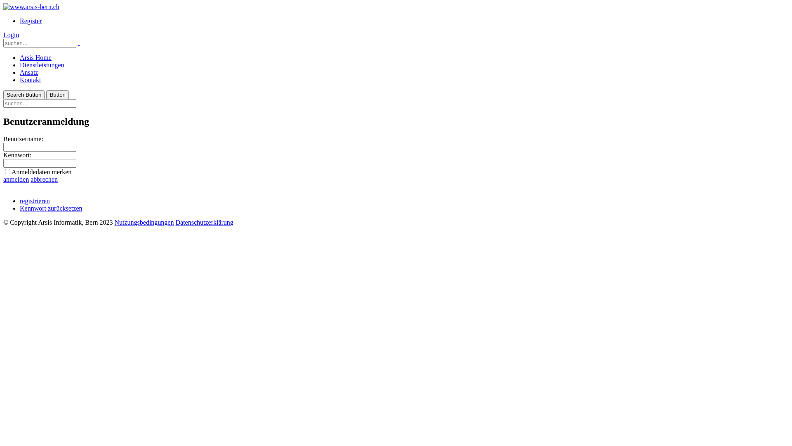  What do you see at coordinates (79, 103) in the screenshot?
I see ` ` at bounding box center [79, 103].